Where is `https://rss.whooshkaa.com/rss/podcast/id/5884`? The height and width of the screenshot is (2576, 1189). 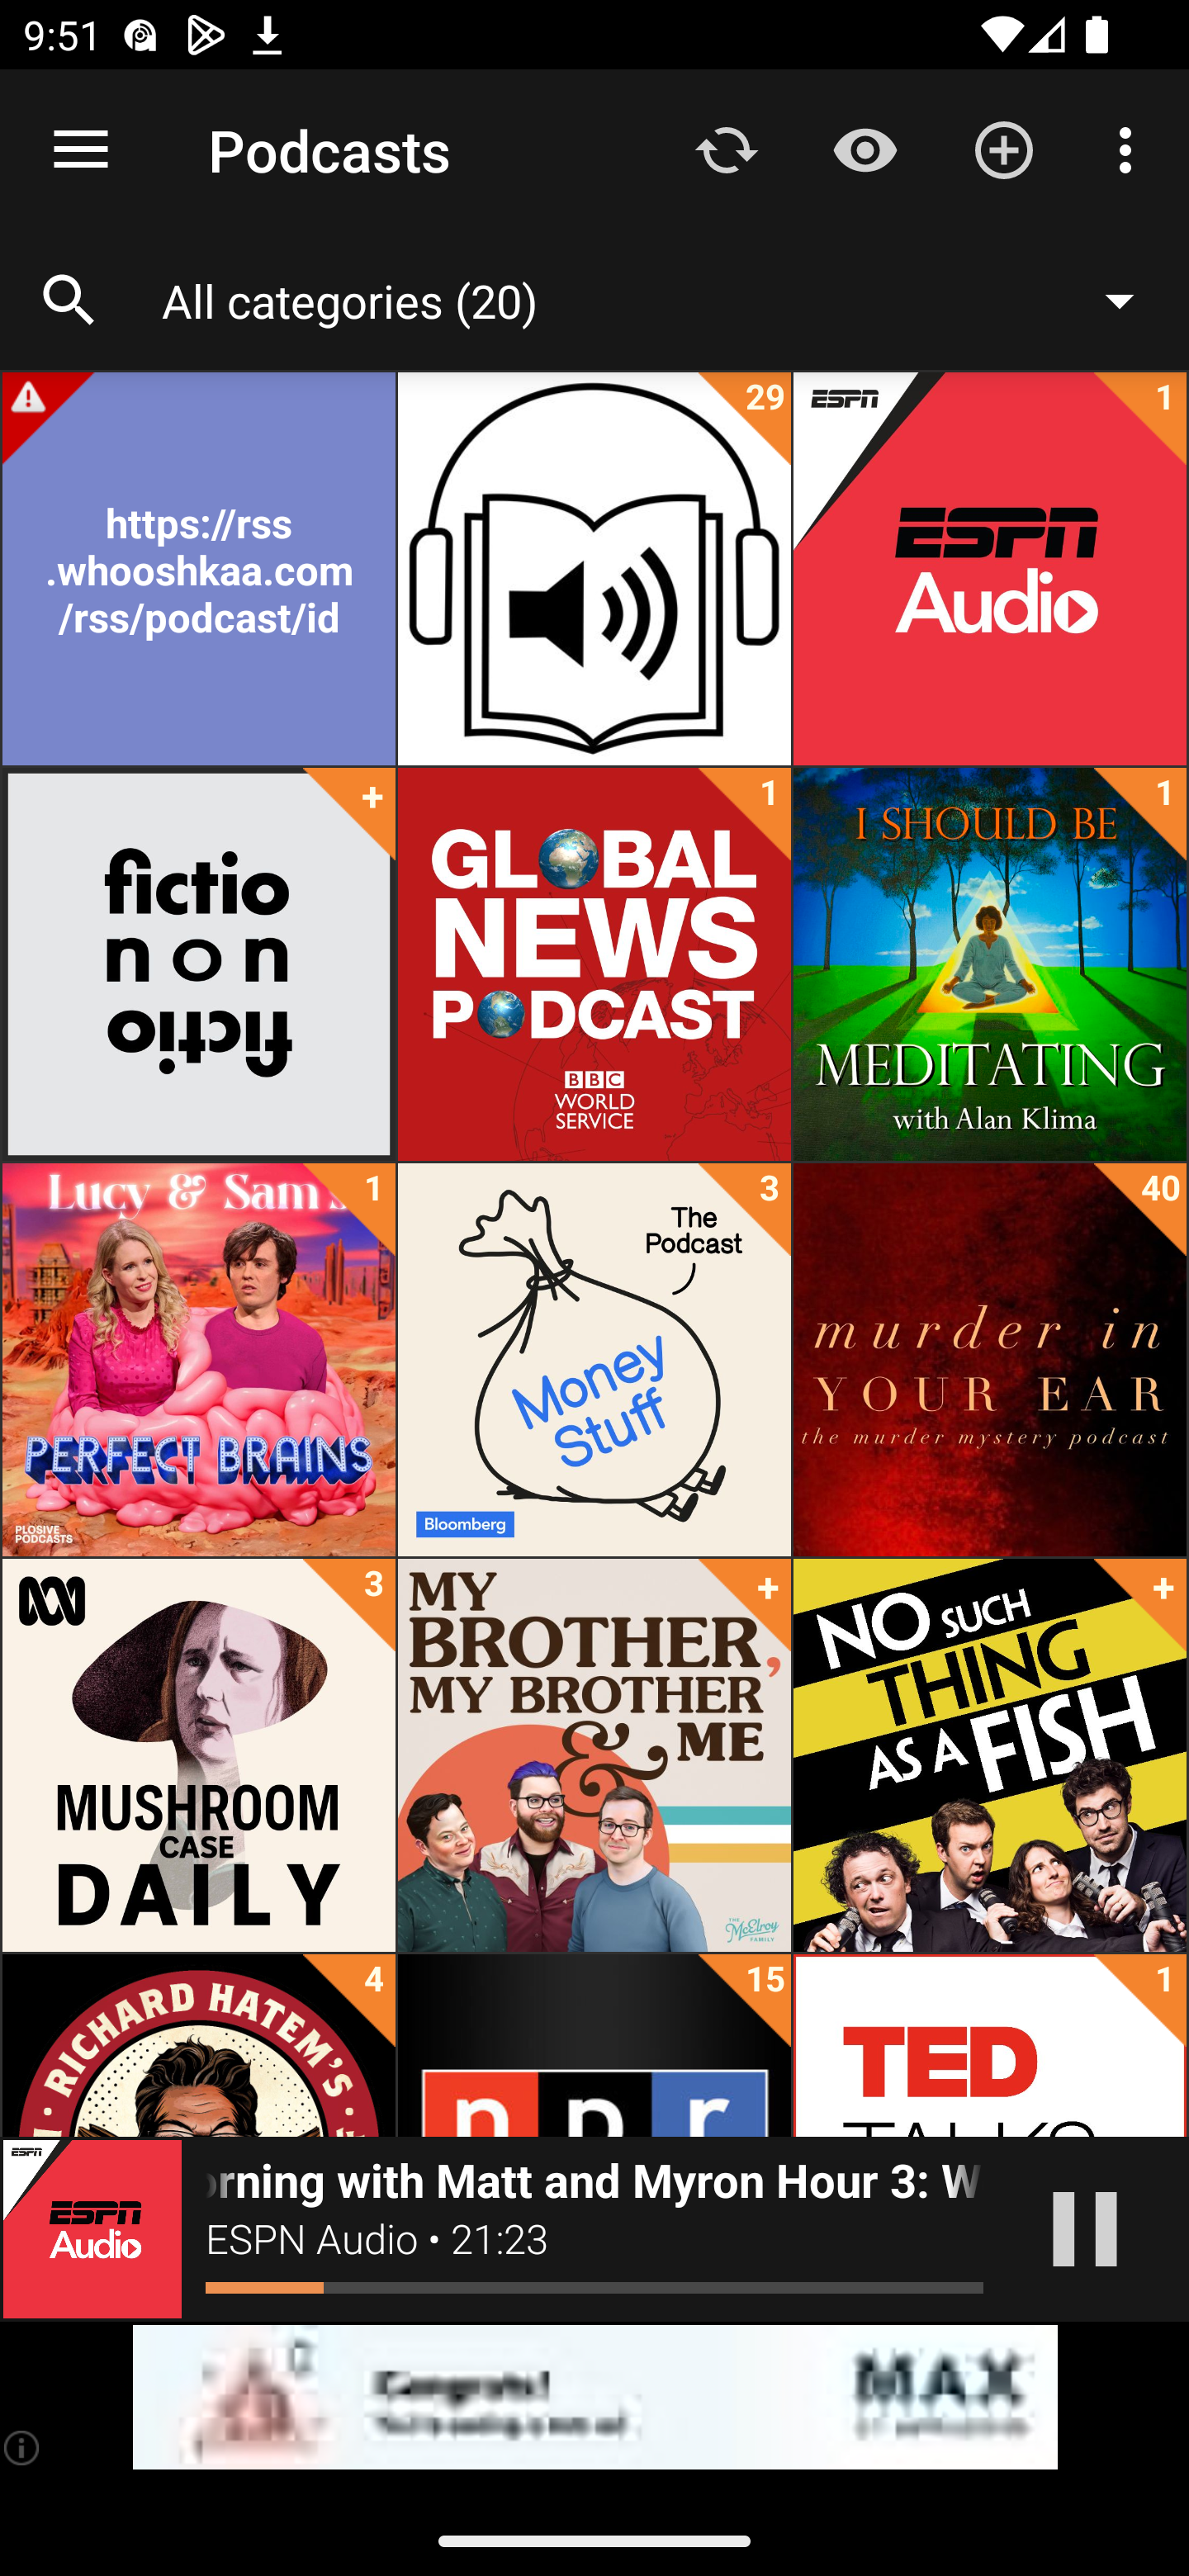
https://rss.whooshkaa.com/rss/podcast/id/5884 is located at coordinates (198, 569).